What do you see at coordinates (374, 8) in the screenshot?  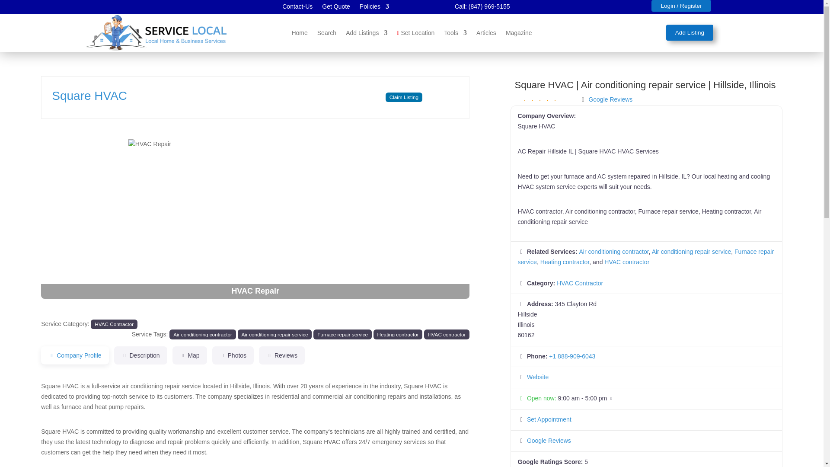 I see `Policies` at bounding box center [374, 8].